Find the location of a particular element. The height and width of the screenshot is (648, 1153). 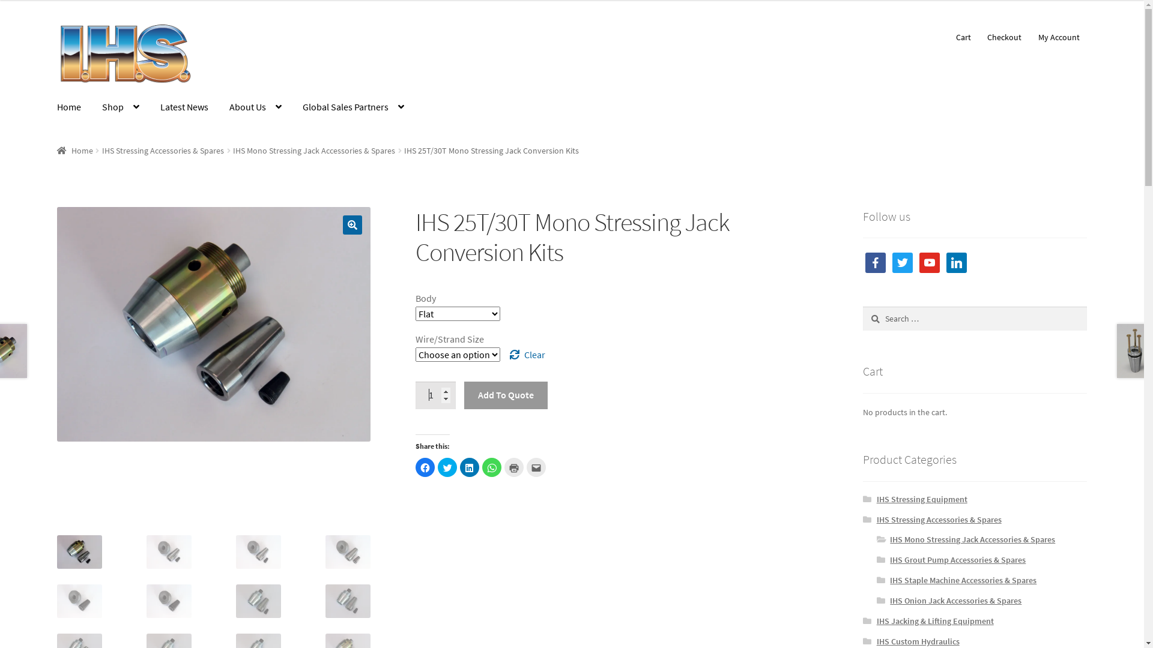

IHS Stressing Accessories & Spares is located at coordinates (163, 151).